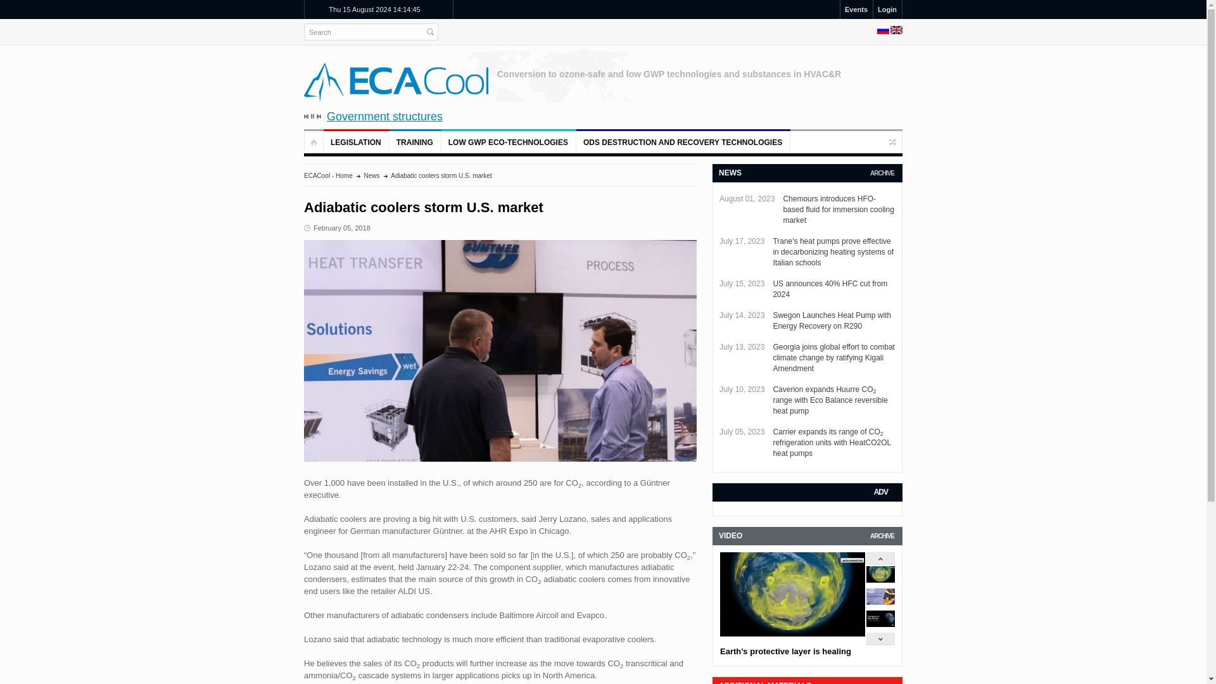 This screenshot has height=684, width=1216. I want to click on ECACool, so click(396, 82).